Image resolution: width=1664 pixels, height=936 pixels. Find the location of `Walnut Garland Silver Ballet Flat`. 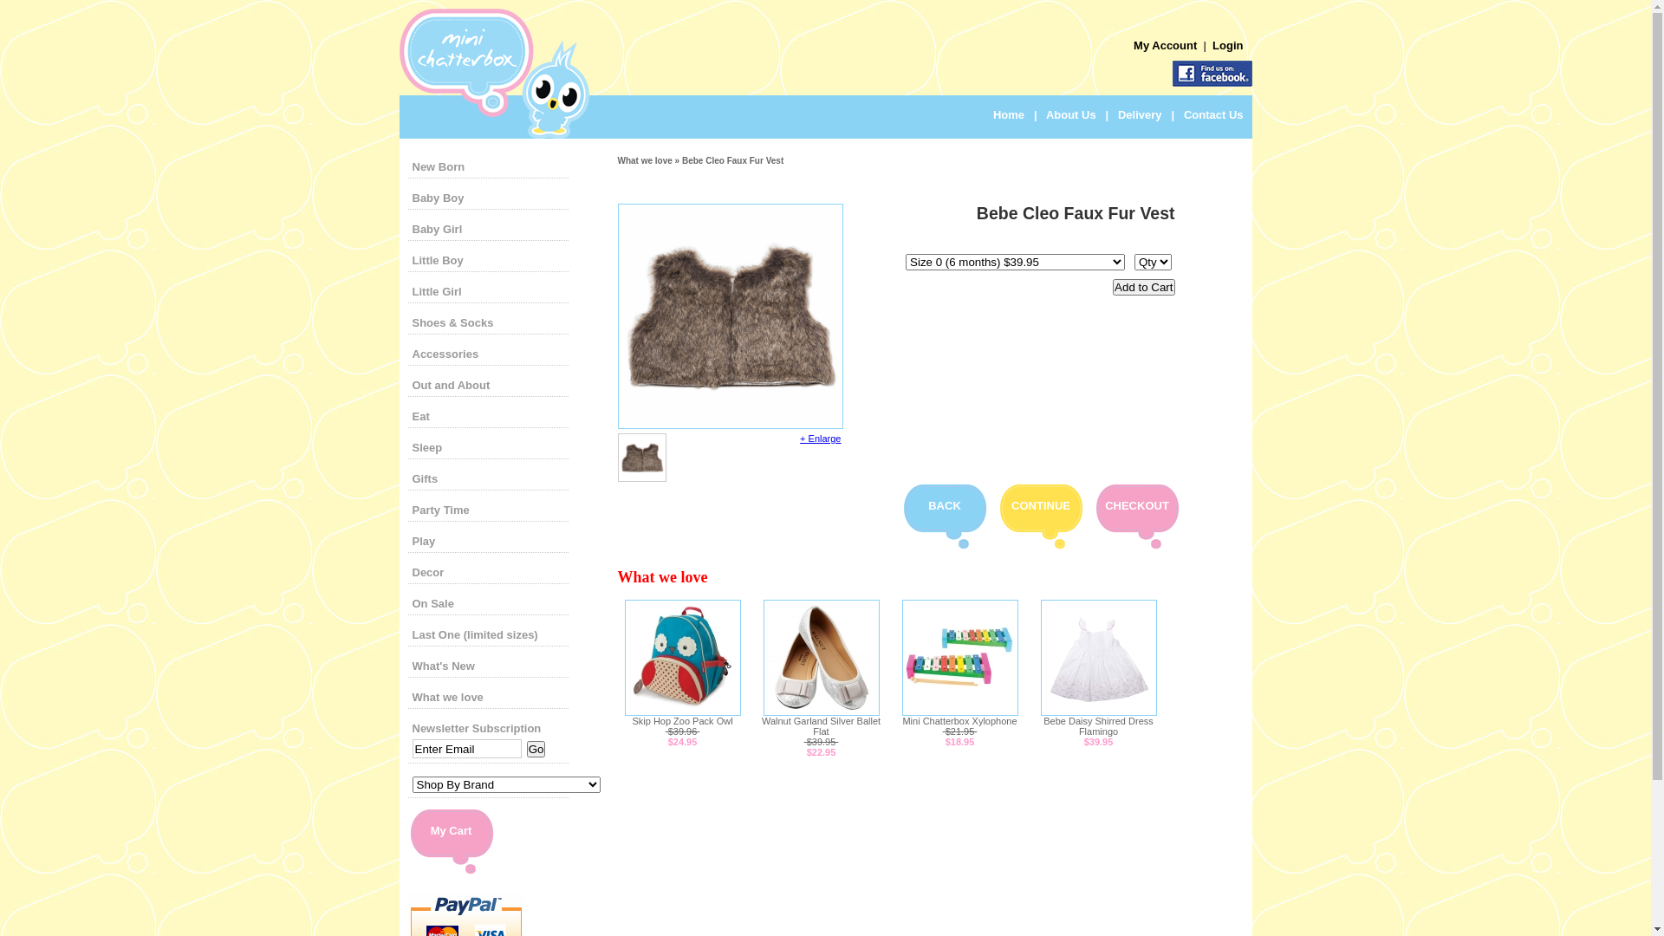

Walnut Garland Silver Ballet Flat is located at coordinates (820, 712).